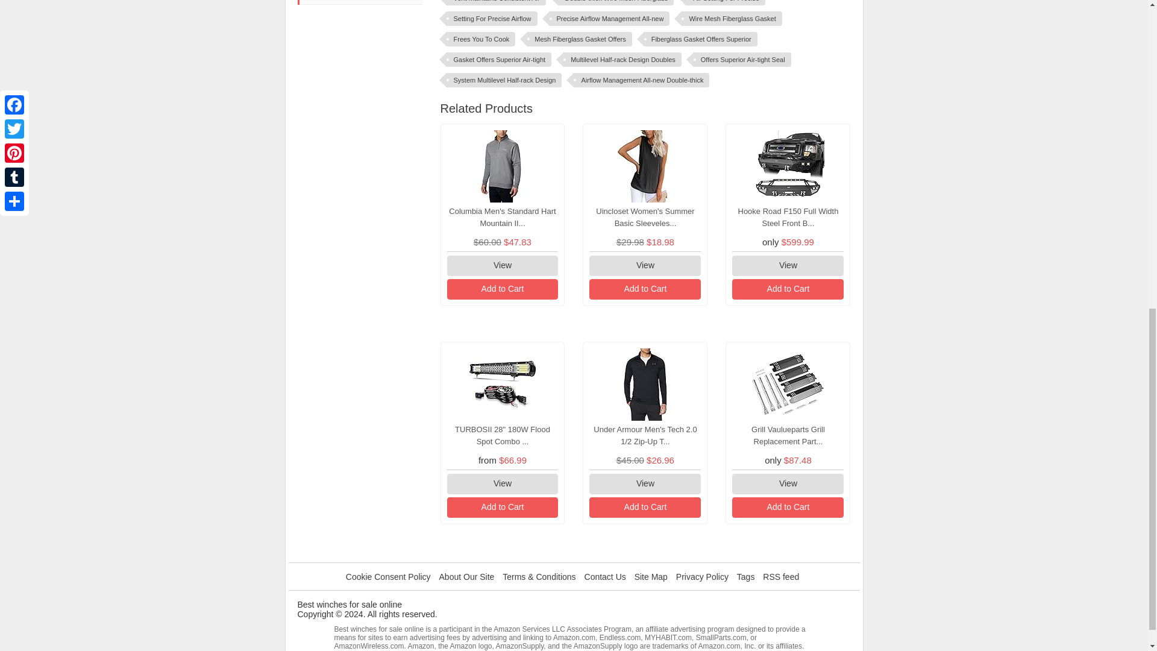 The image size is (1157, 651). What do you see at coordinates (701, 39) in the screenshot?
I see `Fiberglass Gasket Offers Superior` at bounding box center [701, 39].